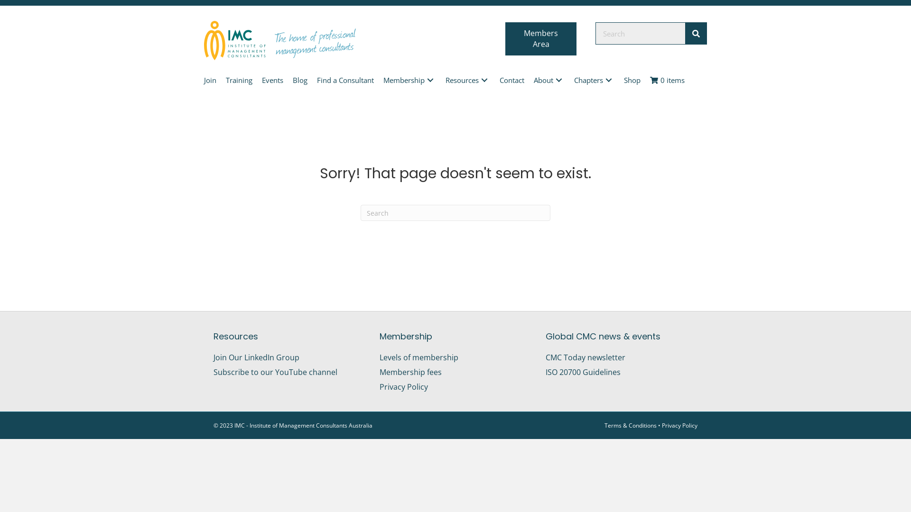 The width and height of the screenshot is (911, 512). What do you see at coordinates (210, 81) in the screenshot?
I see `Join` at bounding box center [210, 81].